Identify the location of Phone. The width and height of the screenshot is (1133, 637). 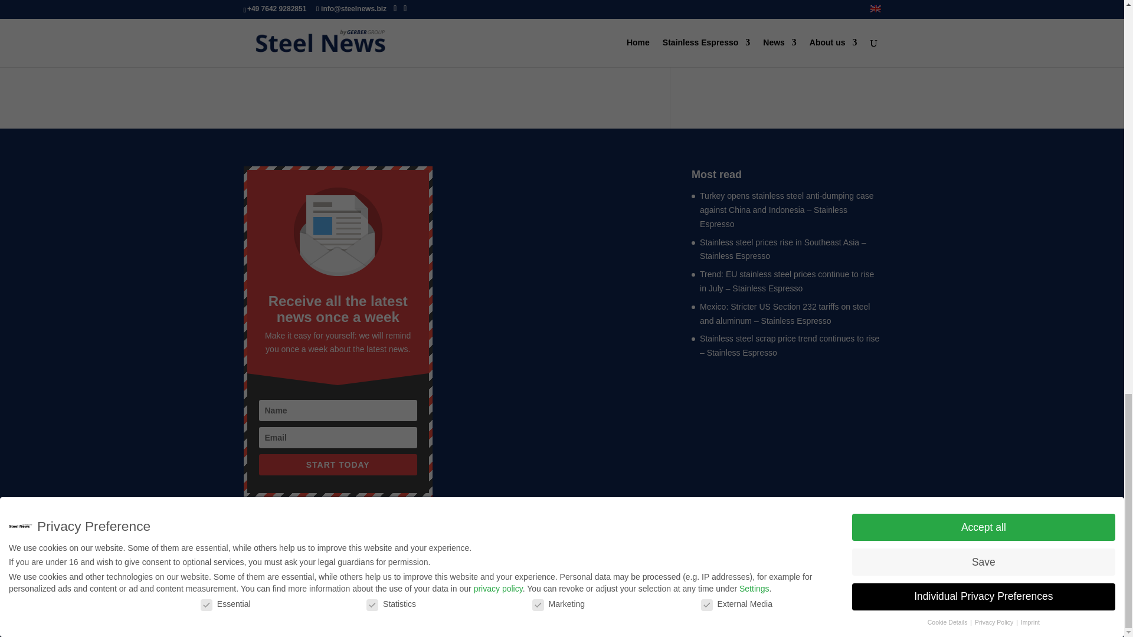
(255, 49).